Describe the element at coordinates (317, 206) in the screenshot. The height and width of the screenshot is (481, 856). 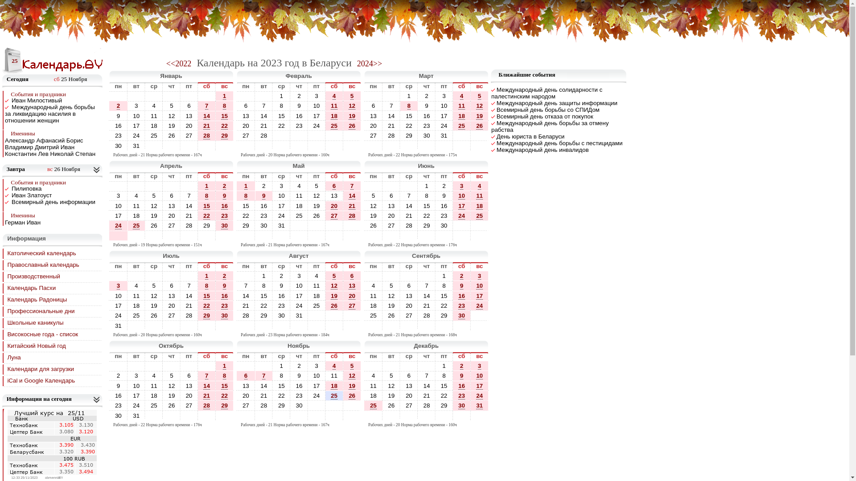
I see `19` at that location.